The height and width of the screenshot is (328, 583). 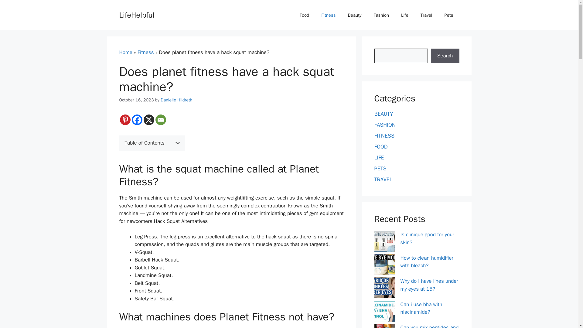 I want to click on Home, so click(x=125, y=52).